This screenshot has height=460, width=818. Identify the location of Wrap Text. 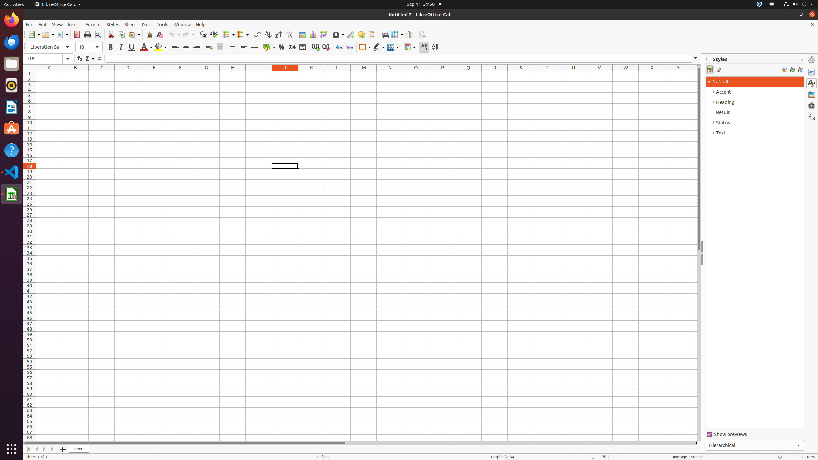
(210, 47).